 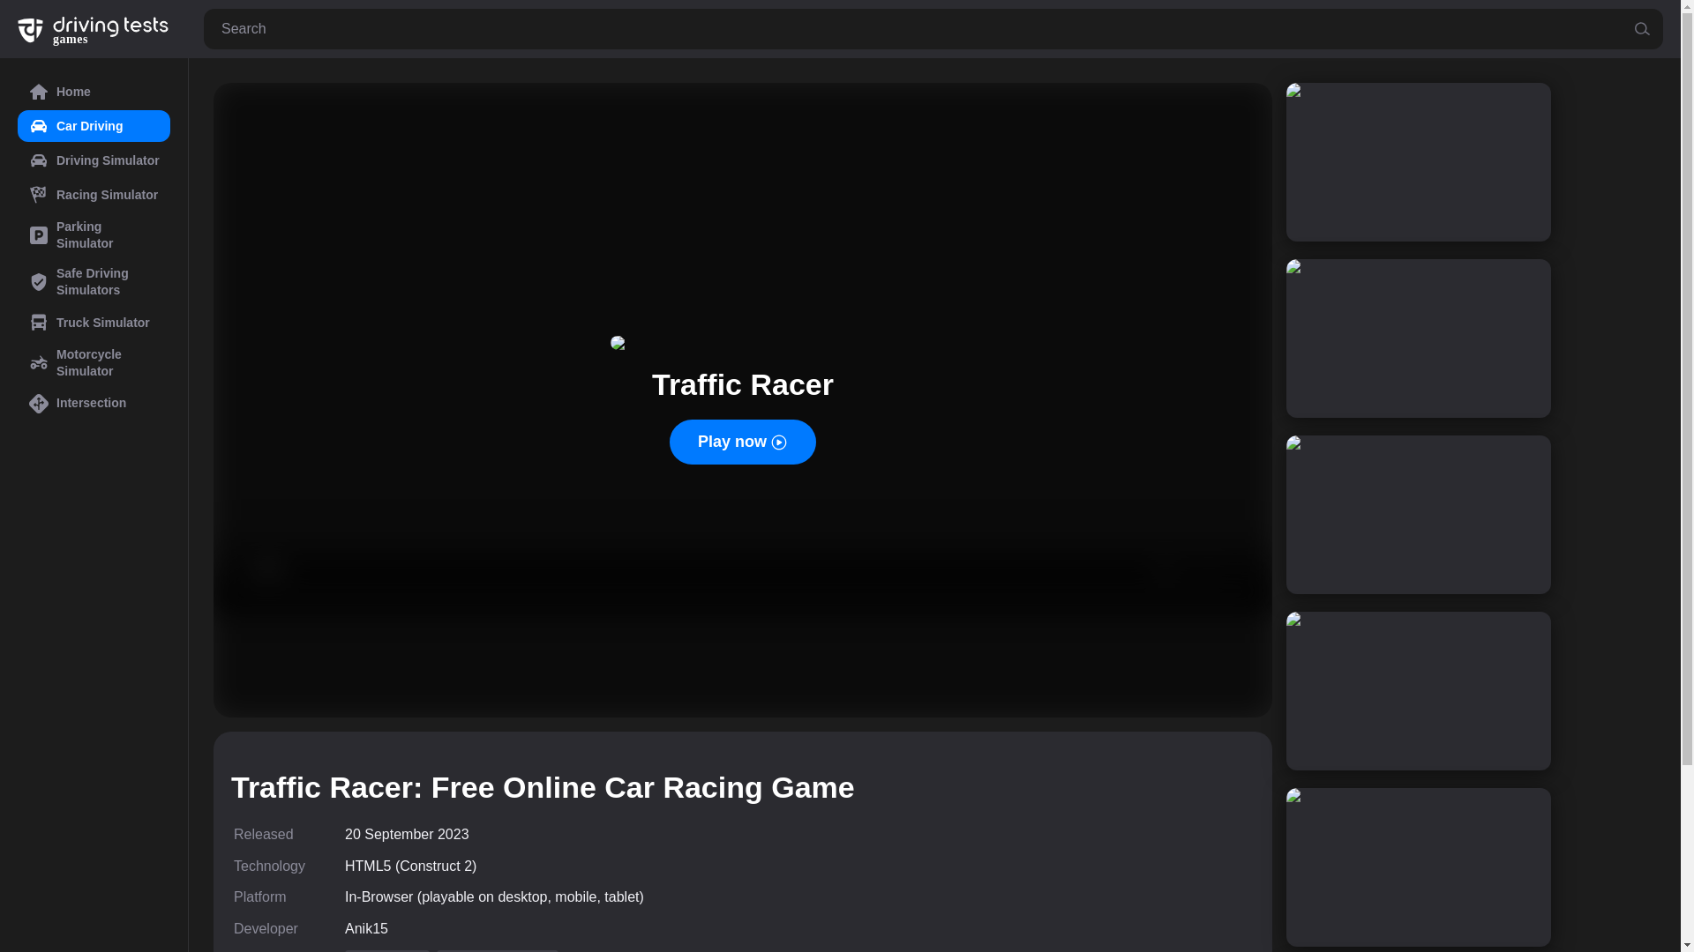 What do you see at coordinates (387, 950) in the screenshot?
I see `Car Driving` at bounding box center [387, 950].